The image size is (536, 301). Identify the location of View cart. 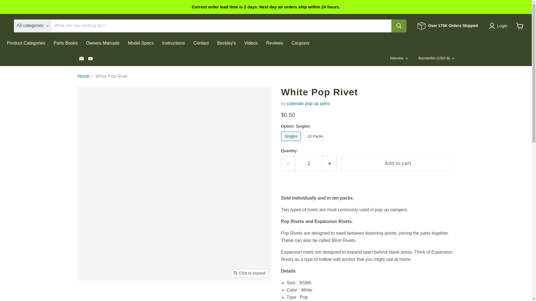
(520, 26).